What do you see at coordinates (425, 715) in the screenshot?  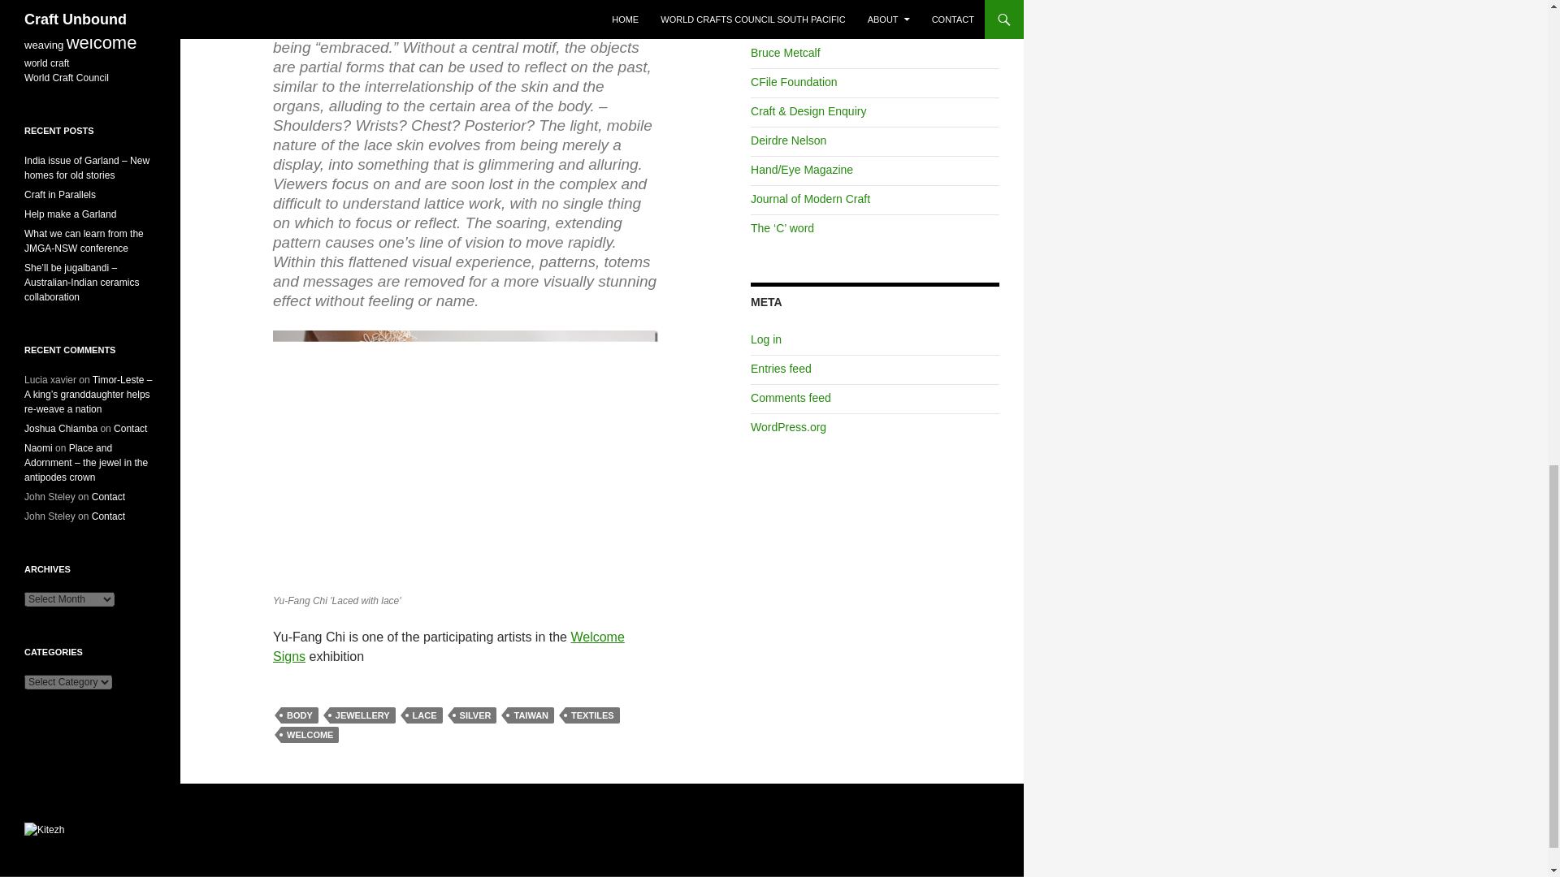 I see `LACE` at bounding box center [425, 715].